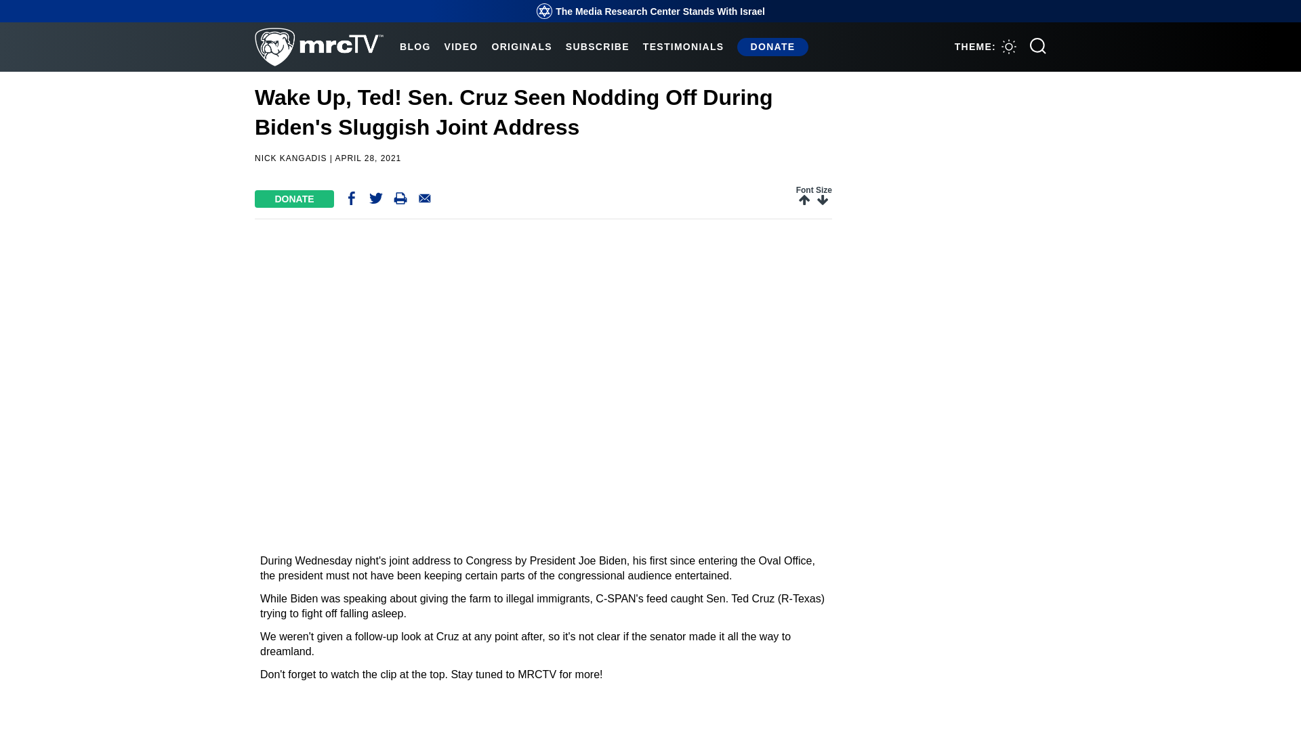 This screenshot has height=731, width=1301. Describe the element at coordinates (424, 201) in the screenshot. I see `Email This Blog` at that location.